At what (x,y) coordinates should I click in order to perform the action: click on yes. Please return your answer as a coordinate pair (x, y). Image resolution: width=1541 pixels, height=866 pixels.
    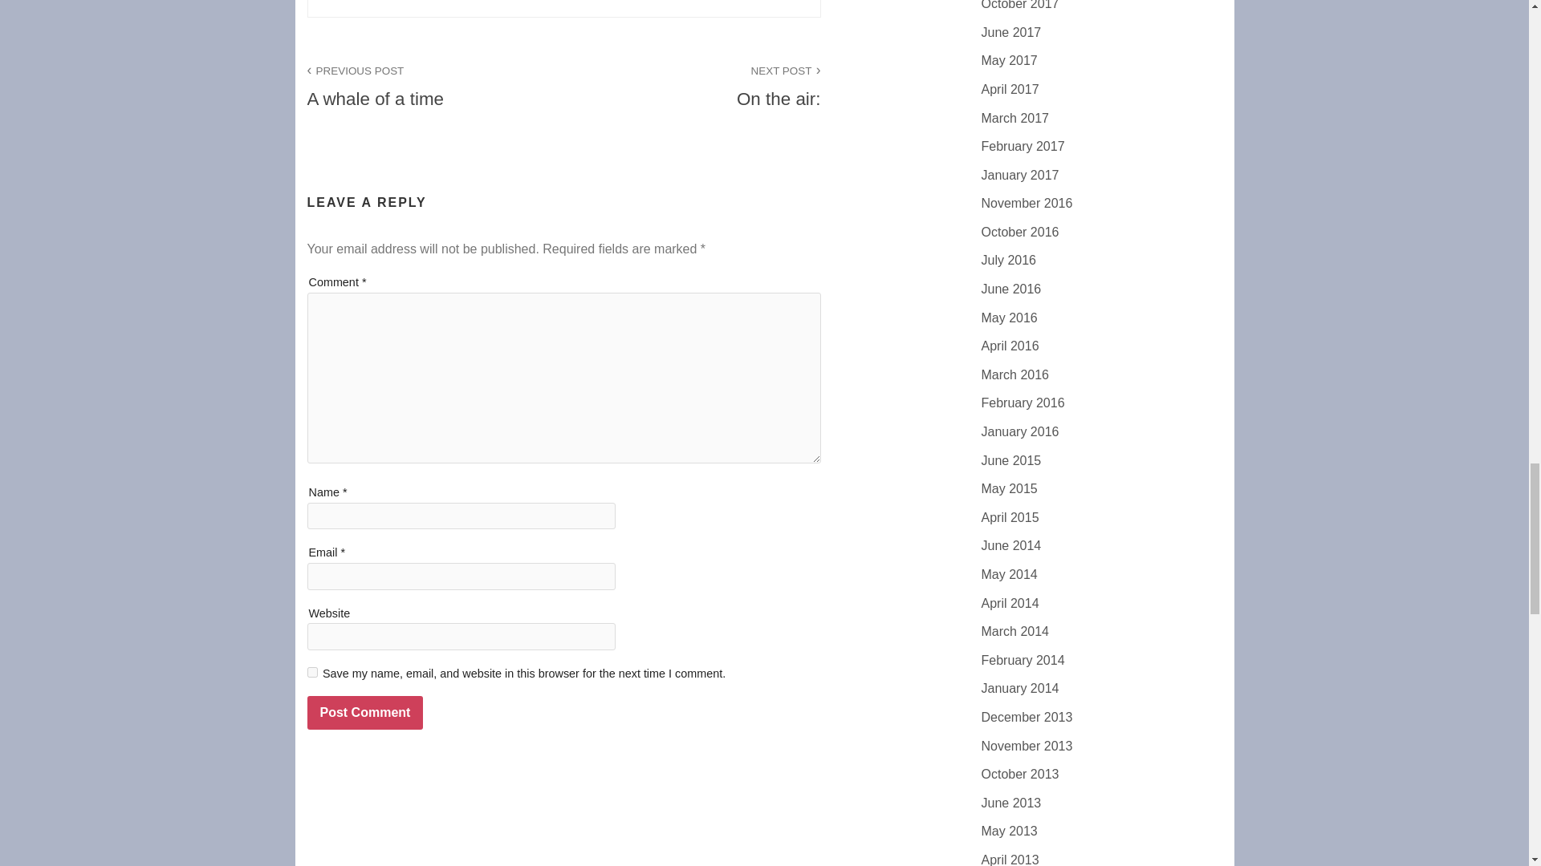
    Looking at the image, I should click on (364, 713).